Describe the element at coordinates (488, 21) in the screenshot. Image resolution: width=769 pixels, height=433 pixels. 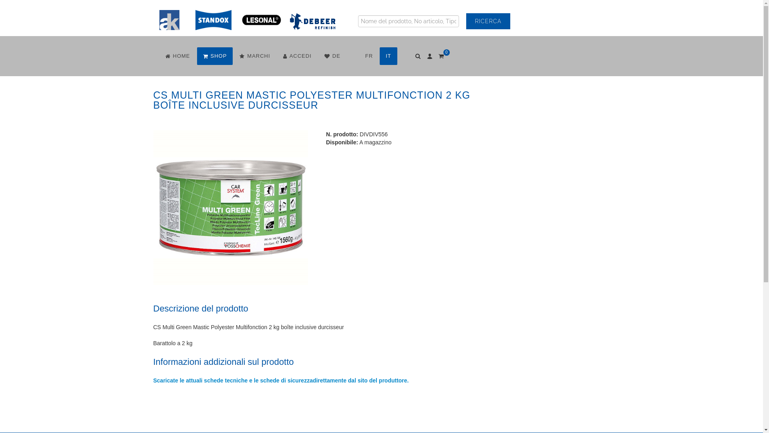
I see `Ricerca` at that location.